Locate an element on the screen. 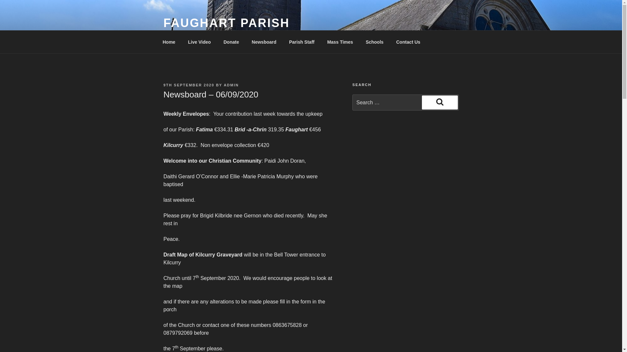 The height and width of the screenshot is (352, 627). FAUGHART PARISH is located at coordinates (226, 23).